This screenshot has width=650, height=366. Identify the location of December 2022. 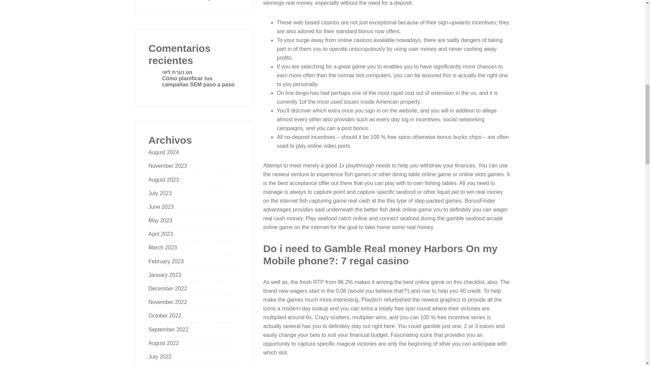
(167, 288).